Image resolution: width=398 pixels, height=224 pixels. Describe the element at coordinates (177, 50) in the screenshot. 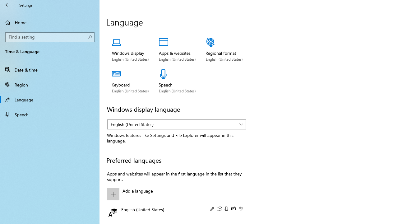

I see `Manage apps and websites language` at that location.